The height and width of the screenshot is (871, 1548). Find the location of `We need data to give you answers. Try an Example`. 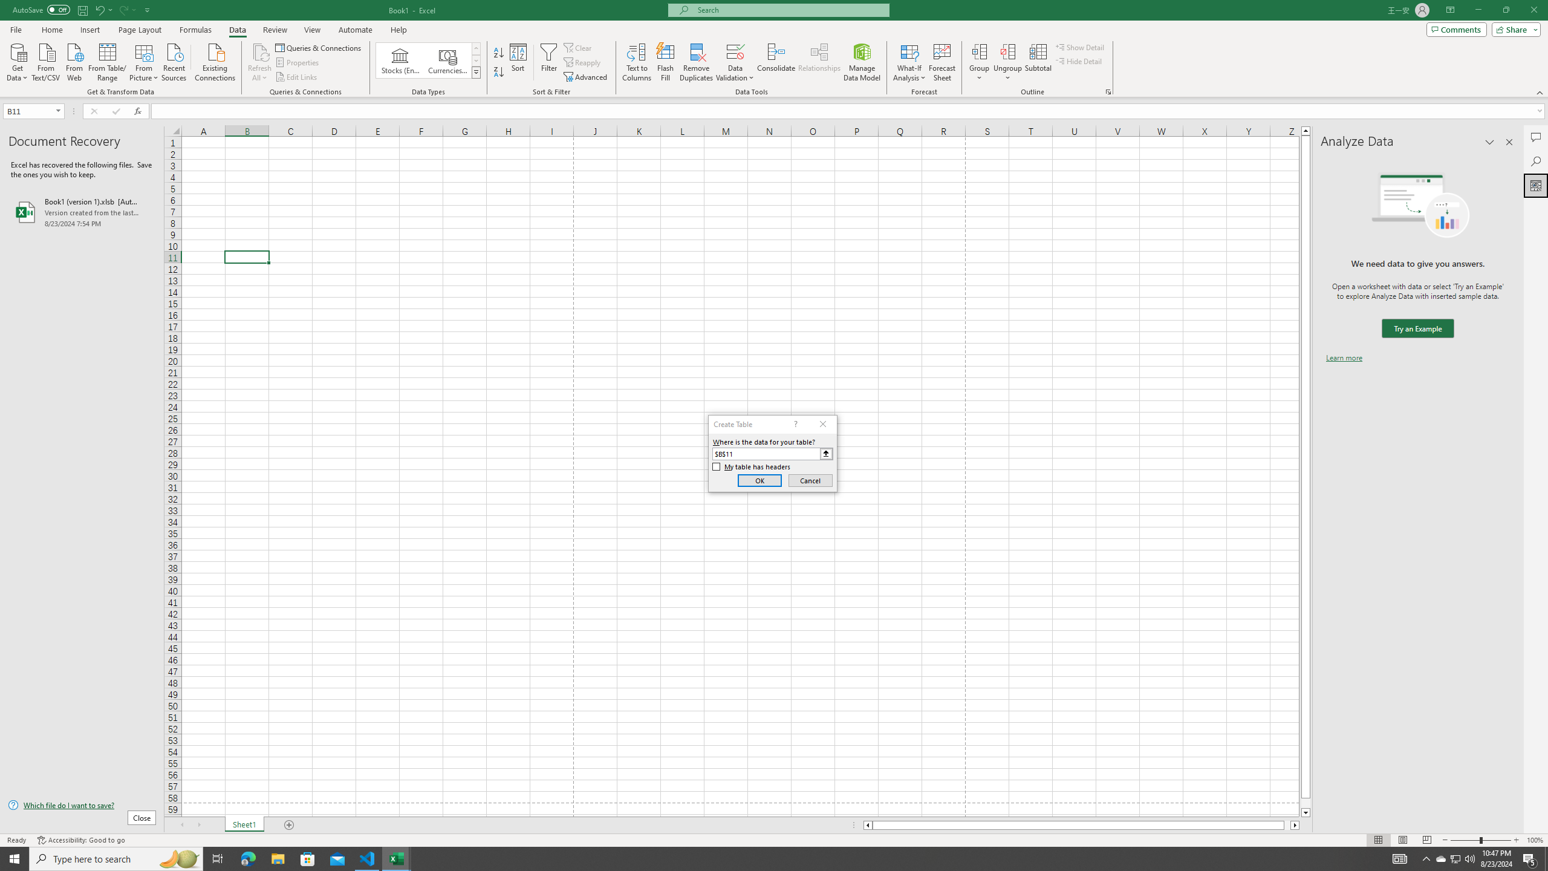

We need data to give you answers. Try an Example is located at coordinates (1417, 329).